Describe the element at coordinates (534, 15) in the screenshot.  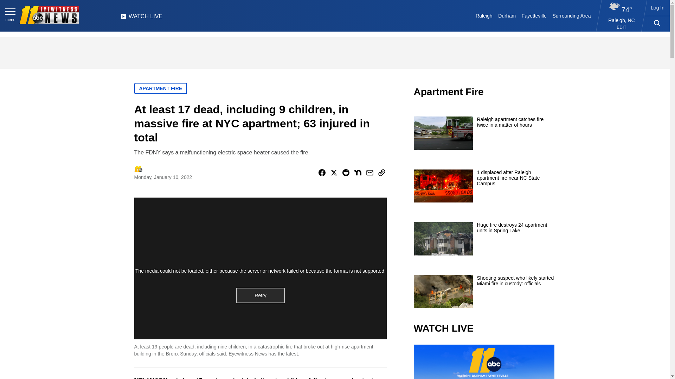
I see `Fayetteville` at that location.